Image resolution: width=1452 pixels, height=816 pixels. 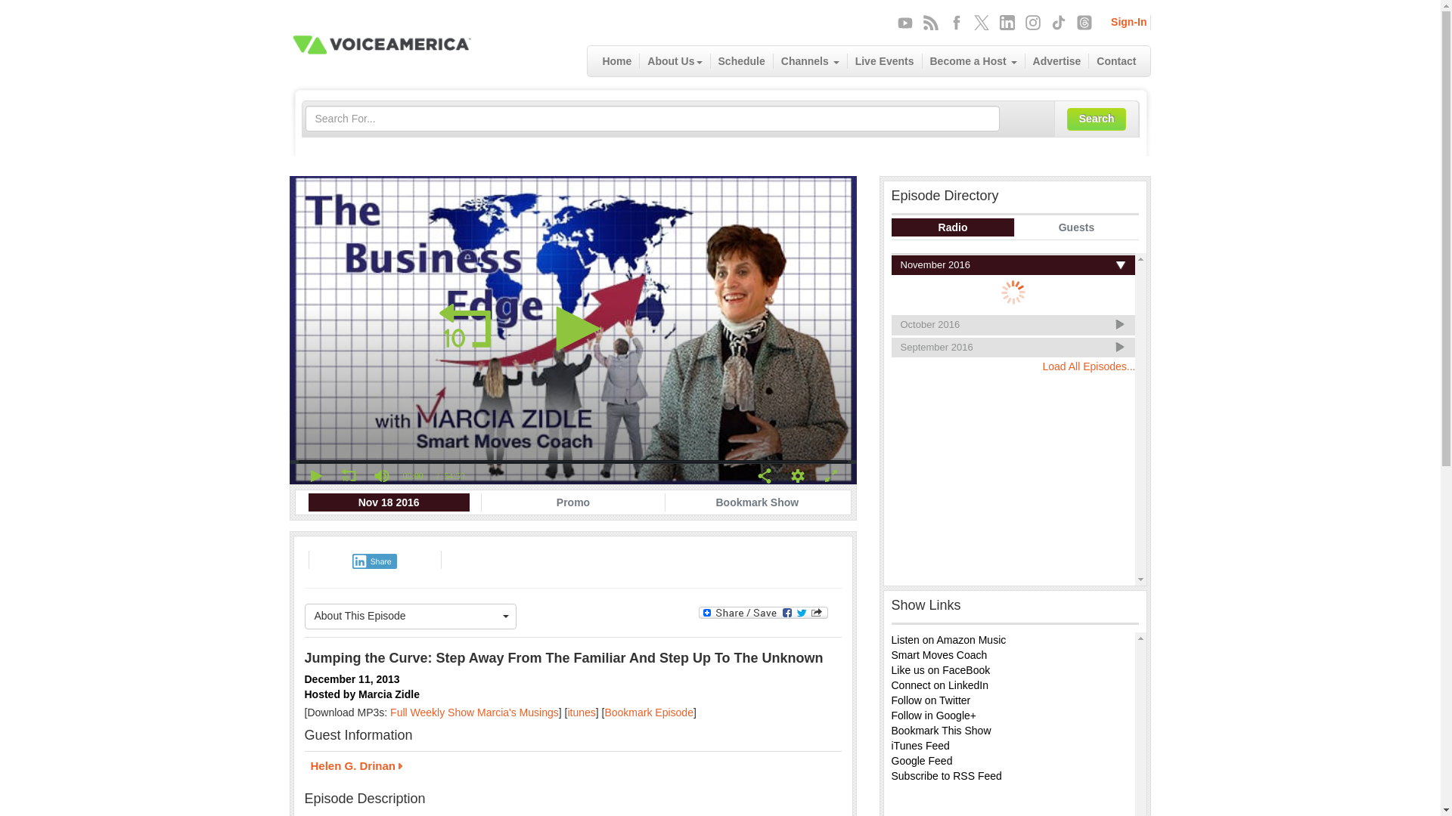 What do you see at coordinates (885, 60) in the screenshot?
I see `Live Events` at bounding box center [885, 60].